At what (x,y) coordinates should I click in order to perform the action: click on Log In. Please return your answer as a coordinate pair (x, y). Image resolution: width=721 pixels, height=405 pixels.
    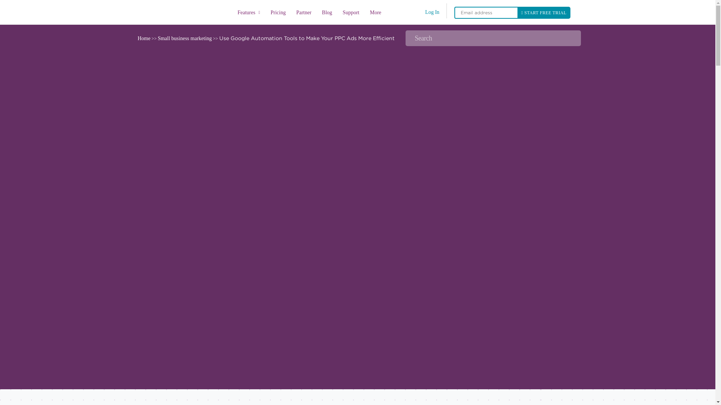
    Looking at the image, I should click on (432, 12).